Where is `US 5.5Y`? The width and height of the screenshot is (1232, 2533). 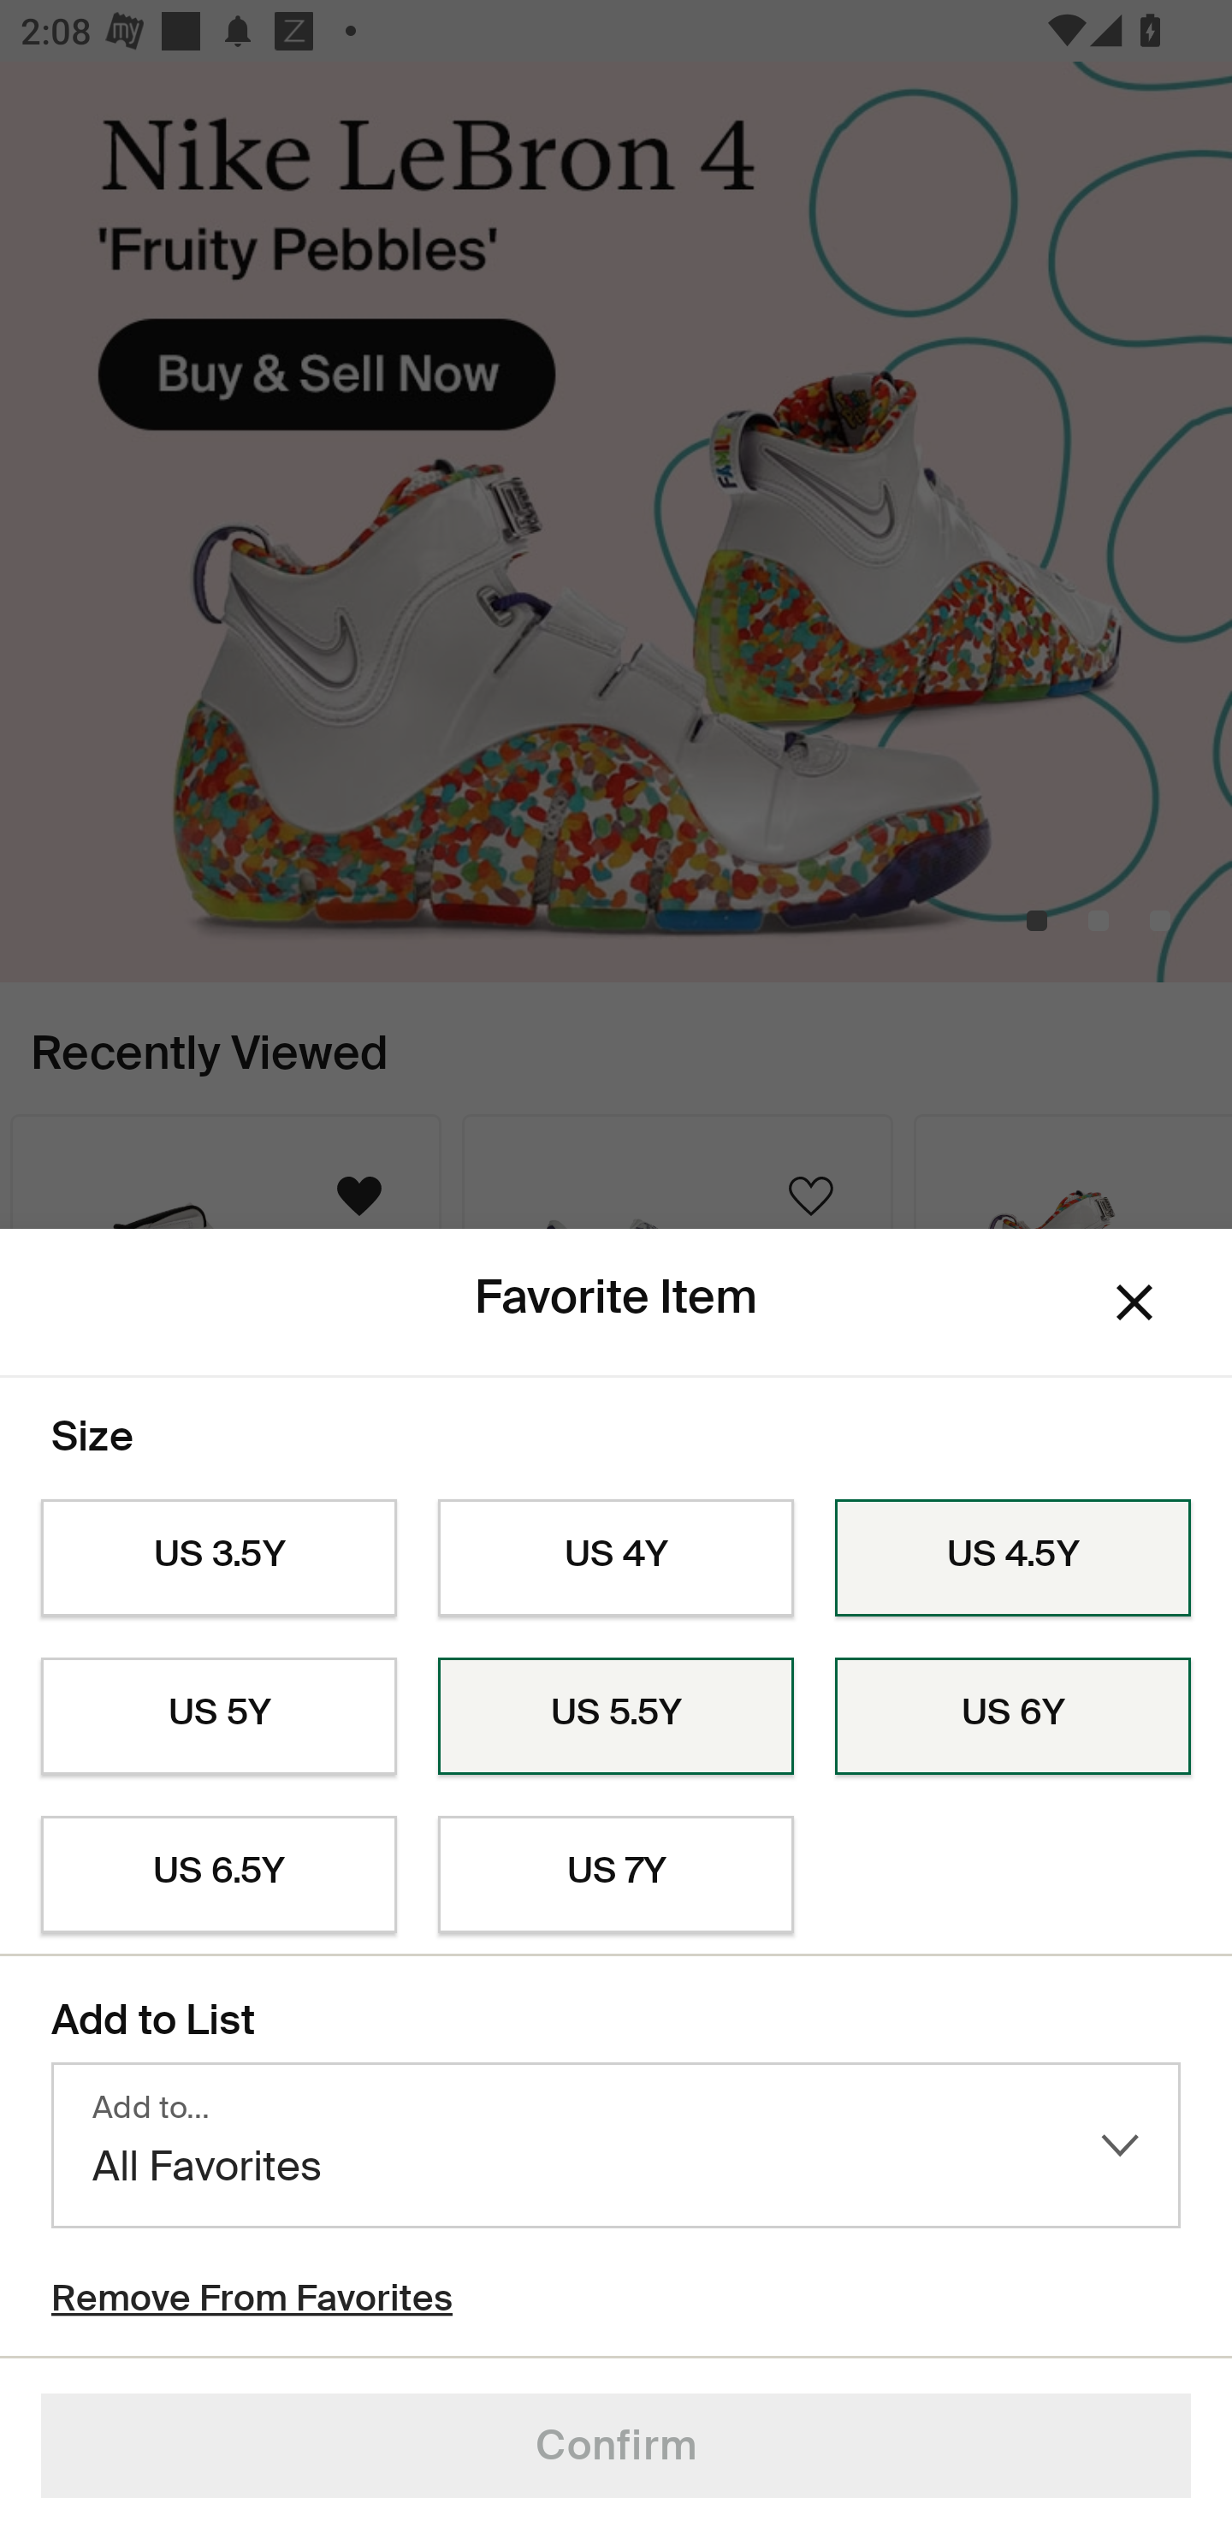 US 5.5Y is located at coordinates (616, 1715).